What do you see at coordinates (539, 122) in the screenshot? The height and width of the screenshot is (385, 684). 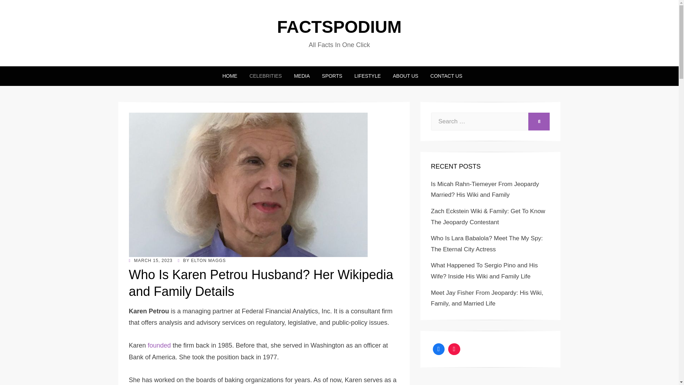 I see `SEARCH` at bounding box center [539, 122].